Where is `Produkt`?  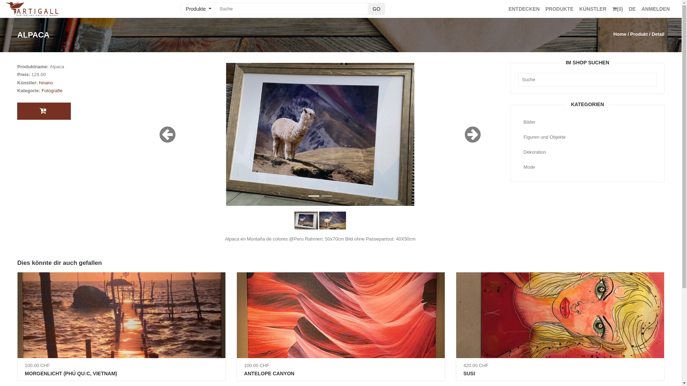
Produkt is located at coordinates (639, 34).